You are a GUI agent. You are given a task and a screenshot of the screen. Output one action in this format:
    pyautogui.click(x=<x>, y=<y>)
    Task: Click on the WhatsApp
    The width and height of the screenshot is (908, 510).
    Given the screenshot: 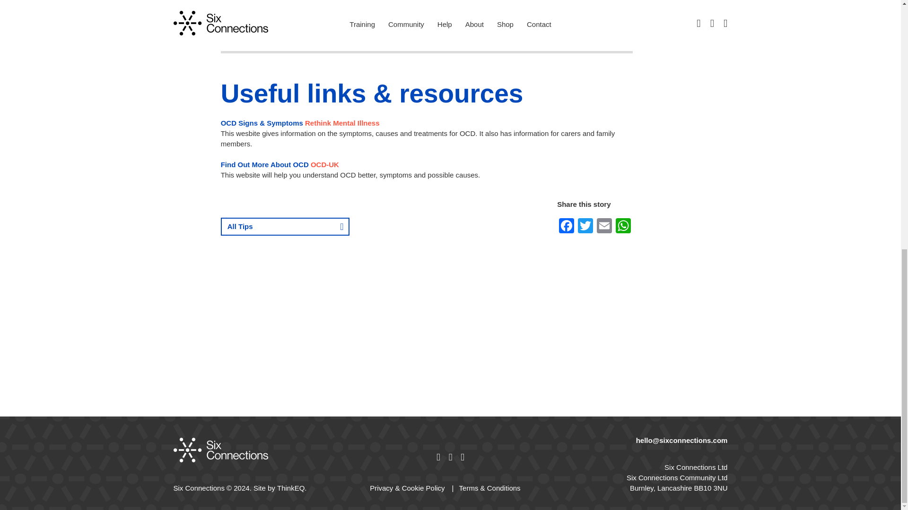 What is the action you would take?
    pyautogui.click(x=623, y=227)
    